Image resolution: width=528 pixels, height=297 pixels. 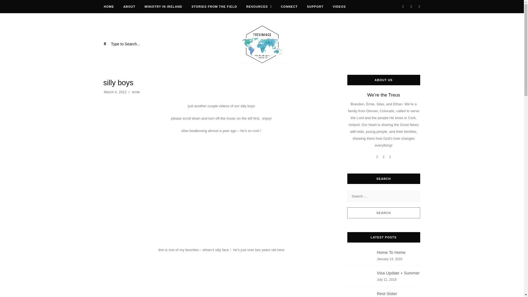 I want to click on ernie, so click(x=163, y=7).